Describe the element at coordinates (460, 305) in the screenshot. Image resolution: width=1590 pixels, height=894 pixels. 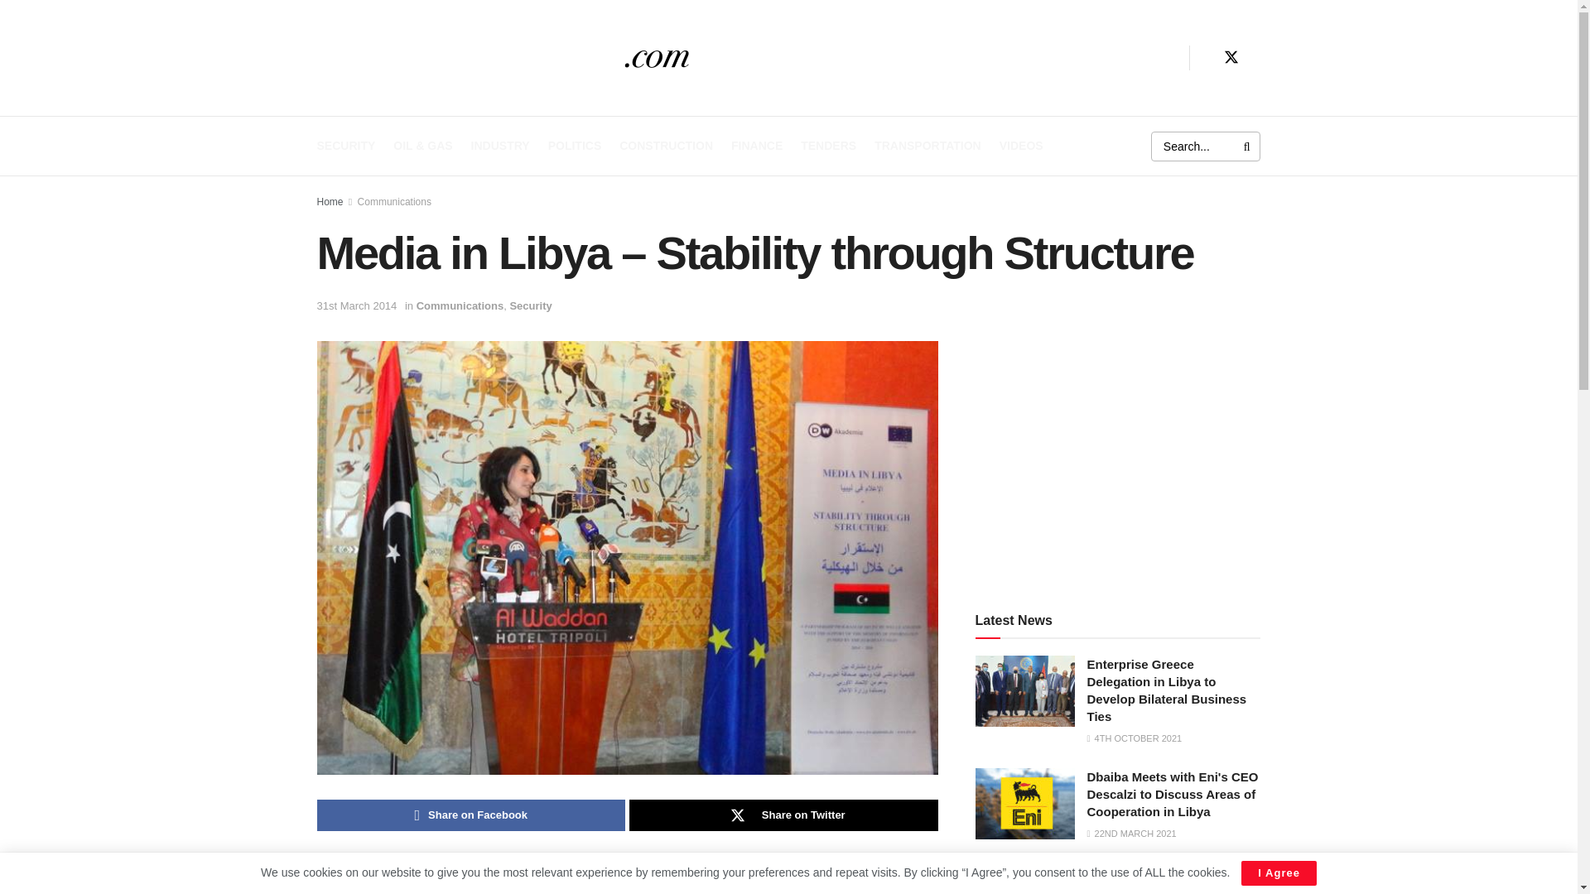
I see `Communications` at that location.